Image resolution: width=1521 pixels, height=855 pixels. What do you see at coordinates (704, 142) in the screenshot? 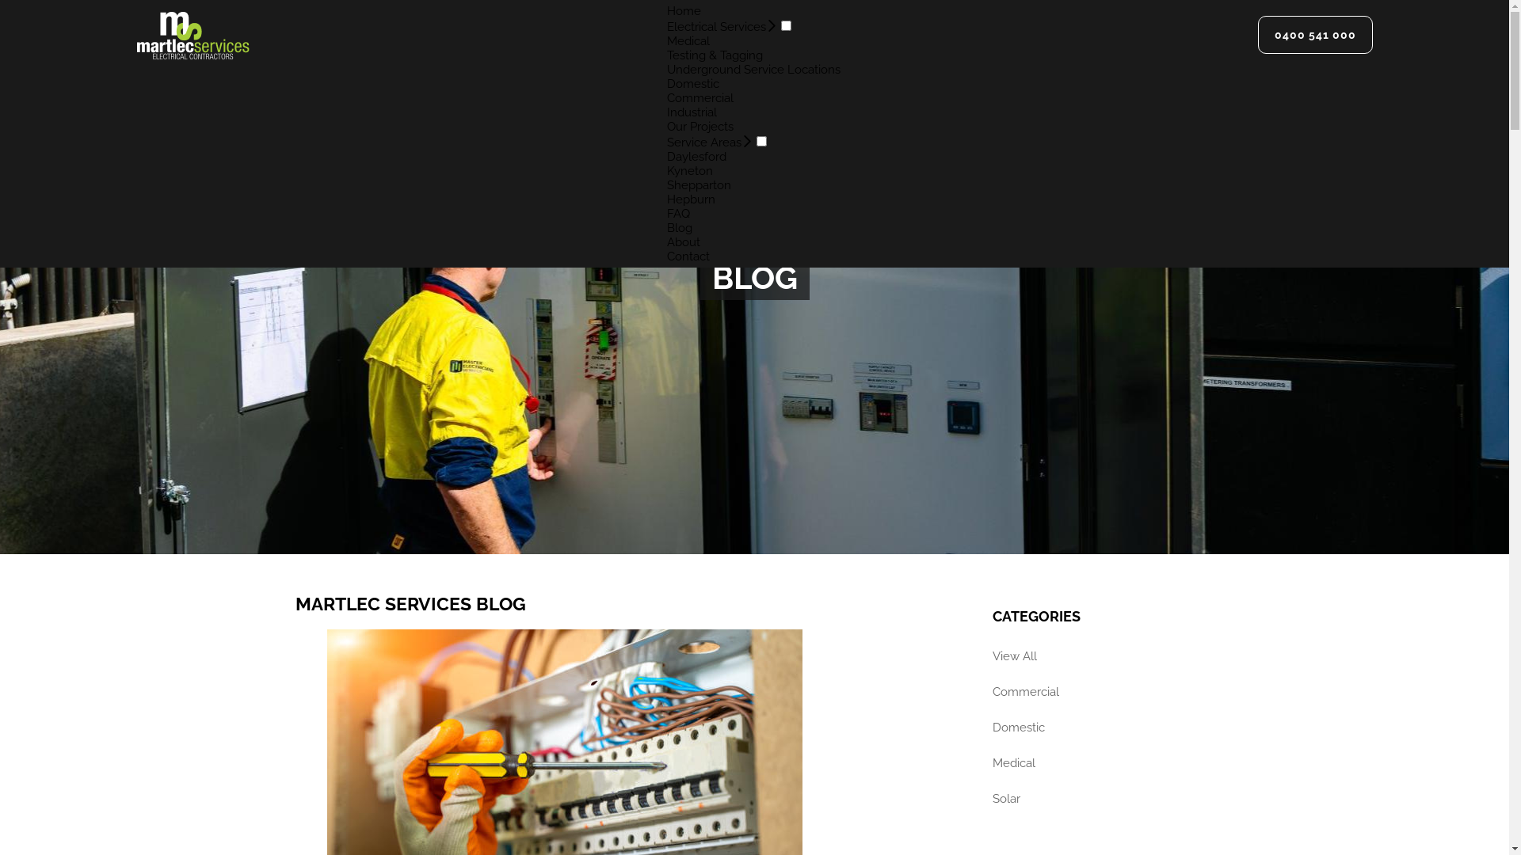
I see `Service Areas` at bounding box center [704, 142].